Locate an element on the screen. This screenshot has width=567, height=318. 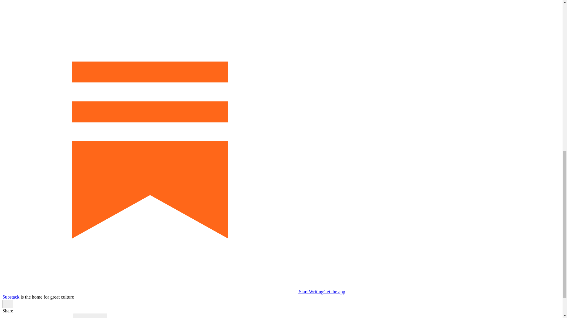
Start Writing is located at coordinates (162, 291).